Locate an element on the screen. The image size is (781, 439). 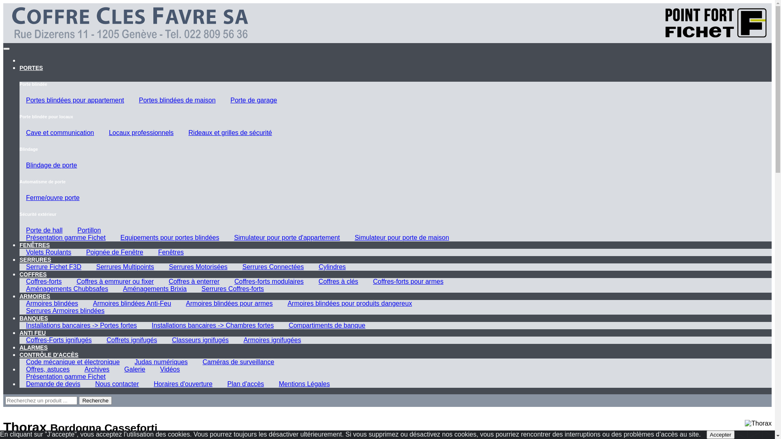
Archives is located at coordinates (97, 369).